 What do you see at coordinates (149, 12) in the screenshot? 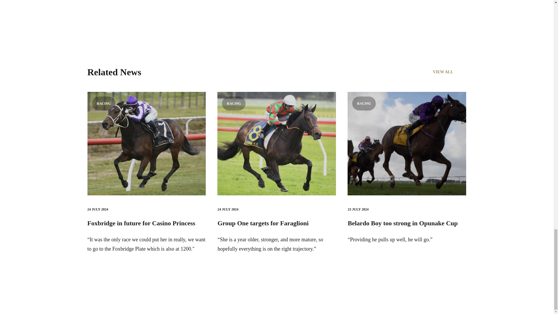
I see `Facebook Link to share article on Facebook` at bounding box center [149, 12].